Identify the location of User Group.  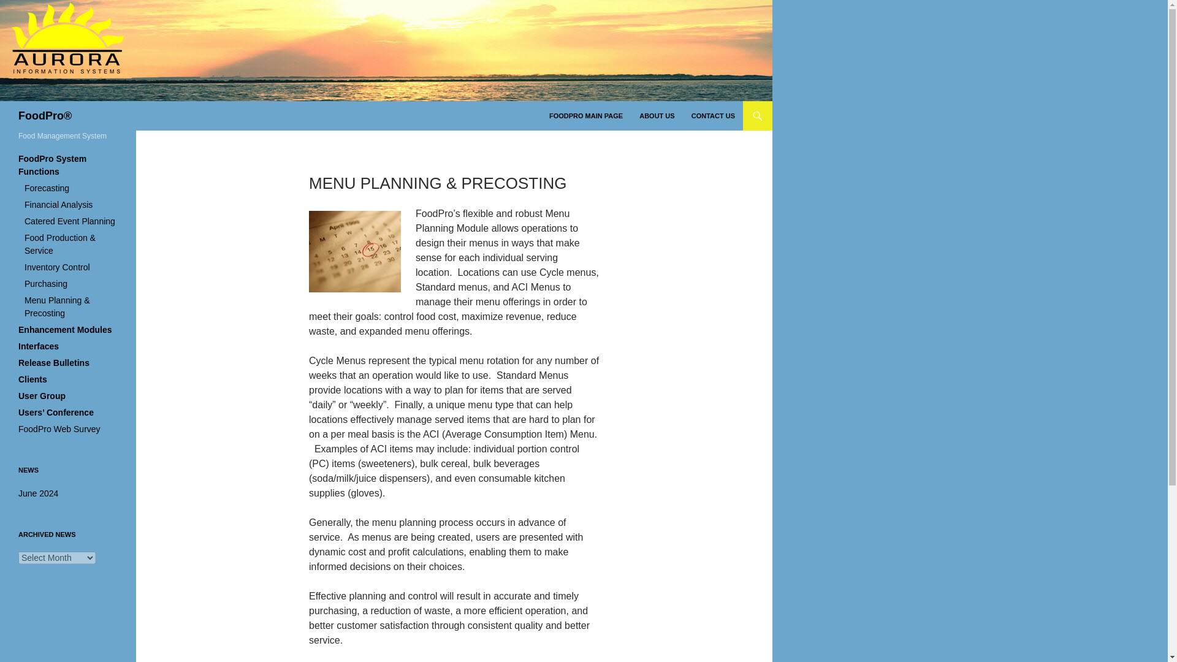
(42, 396).